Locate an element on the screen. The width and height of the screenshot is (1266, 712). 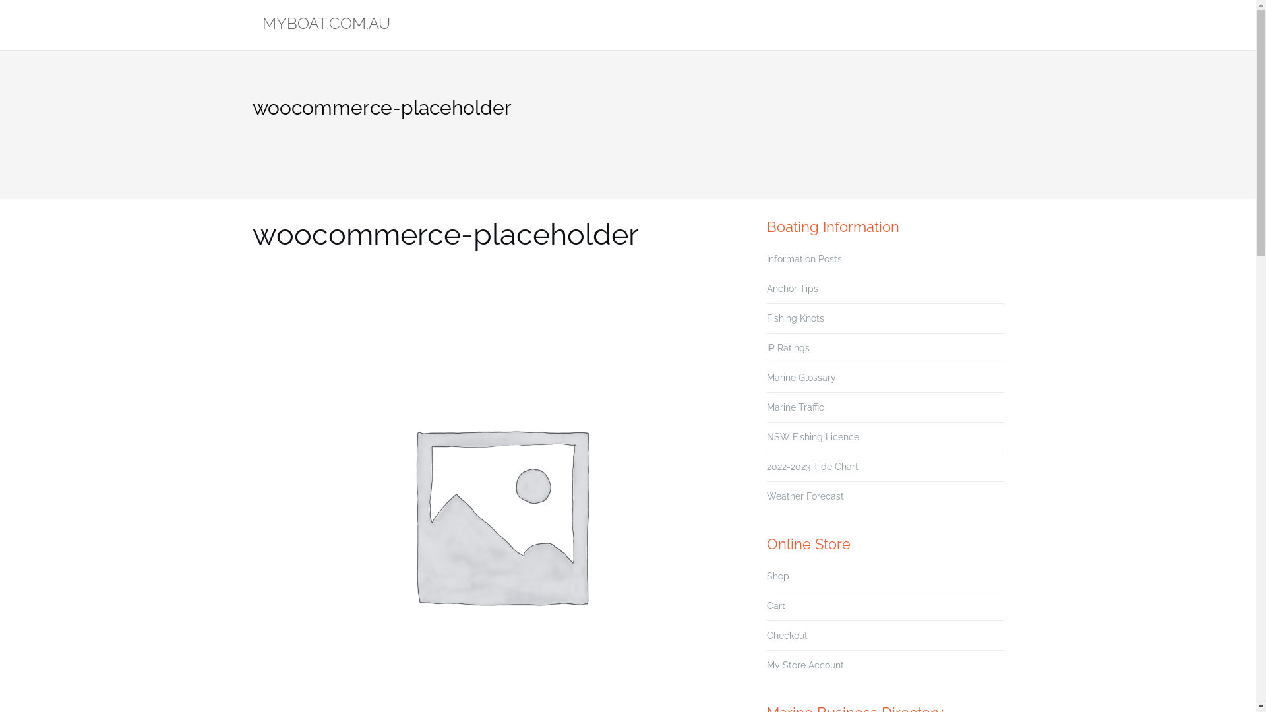
Marine Traffic is located at coordinates (795, 407).